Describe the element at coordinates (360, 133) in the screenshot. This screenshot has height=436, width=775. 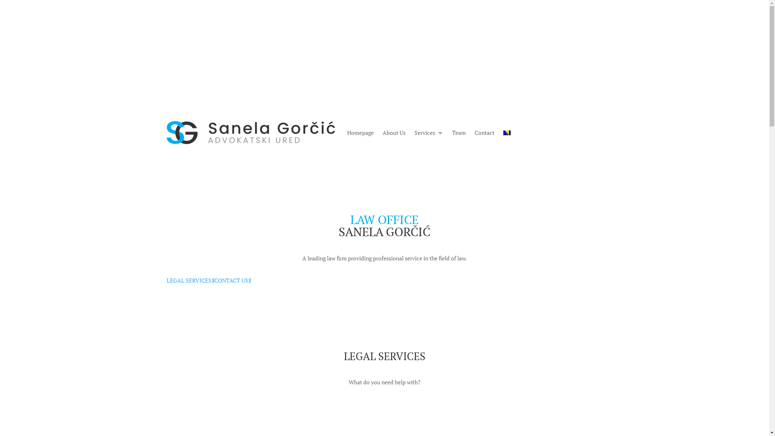
I see `Homepage` at that location.